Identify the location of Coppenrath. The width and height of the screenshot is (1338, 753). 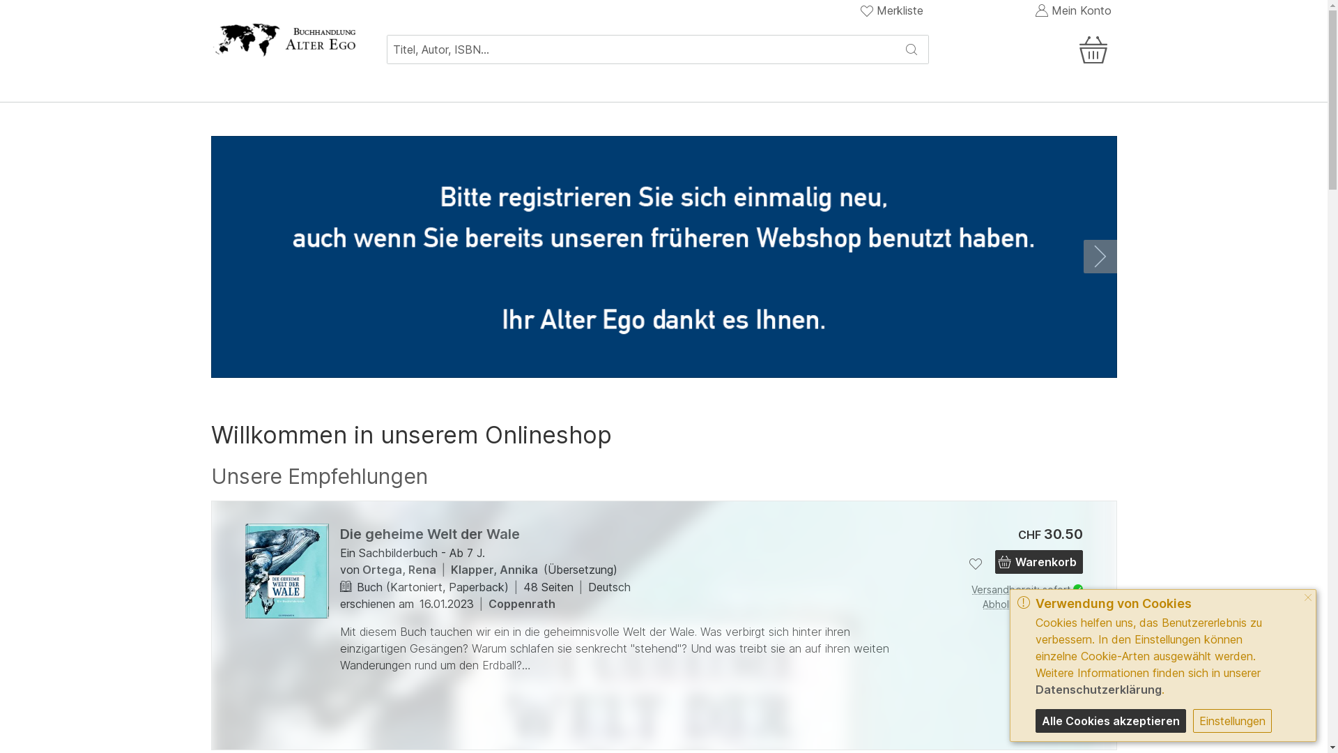
(521, 604).